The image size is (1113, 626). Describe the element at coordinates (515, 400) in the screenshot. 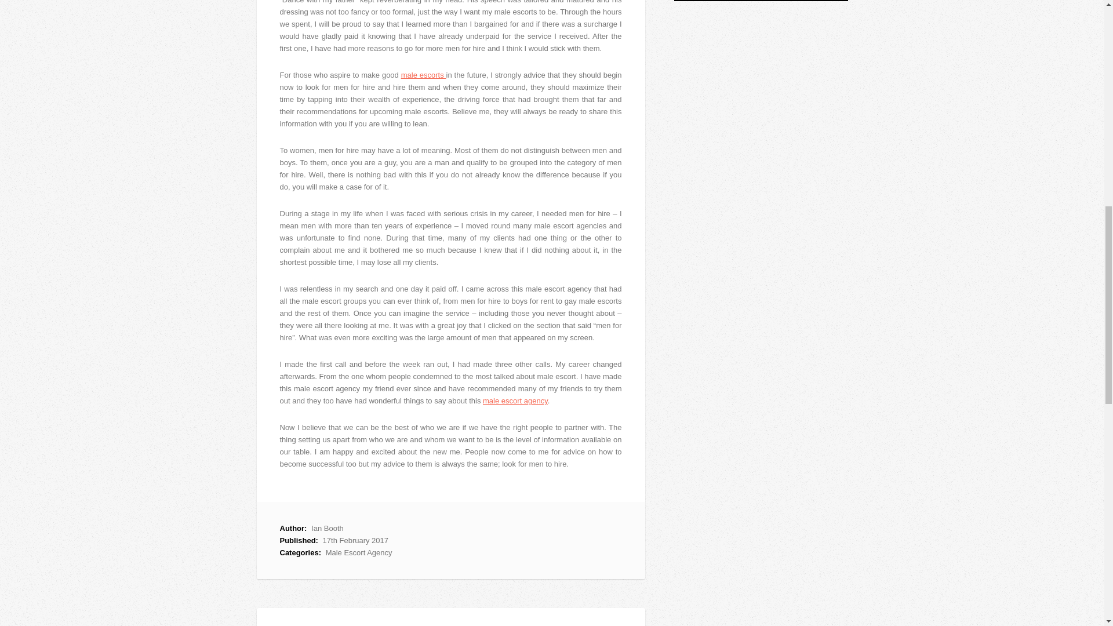

I see `male escort agency` at that location.